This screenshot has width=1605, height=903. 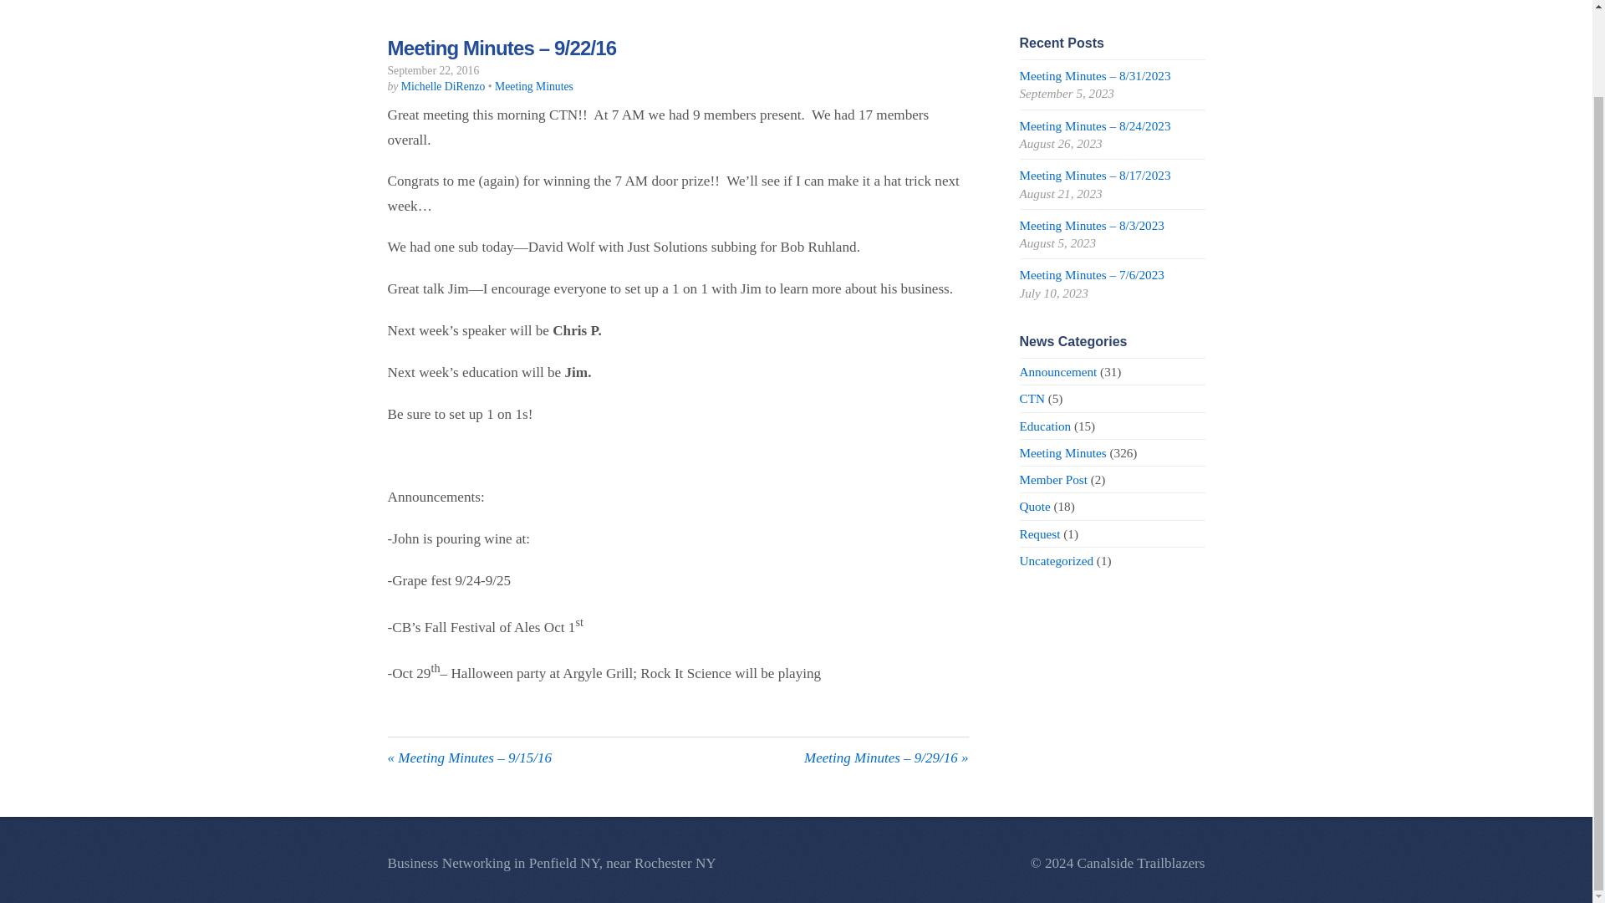 I want to click on Uncategorized, so click(x=1057, y=560).